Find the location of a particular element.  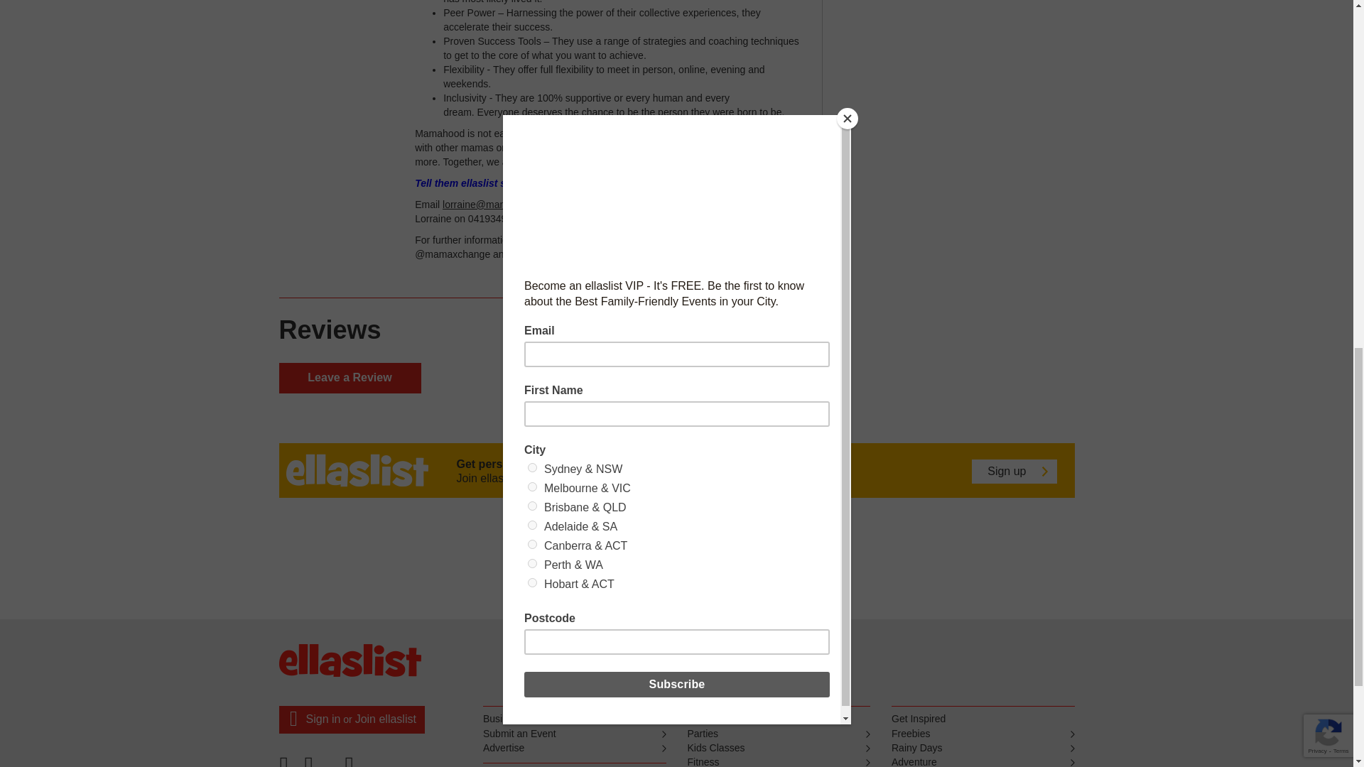

Leave a Review is located at coordinates (349, 378).